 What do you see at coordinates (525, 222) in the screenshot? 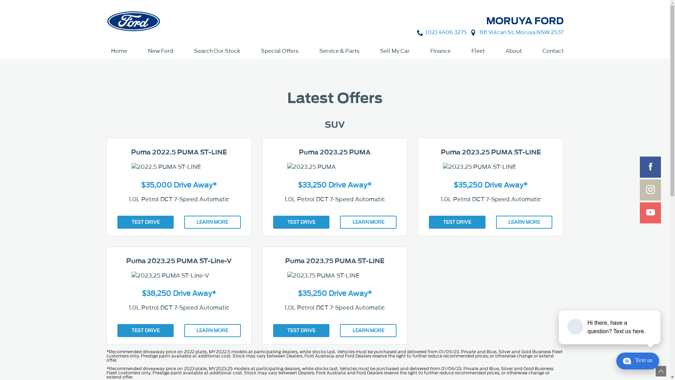
I see `LEARN MORE` at bounding box center [525, 222].